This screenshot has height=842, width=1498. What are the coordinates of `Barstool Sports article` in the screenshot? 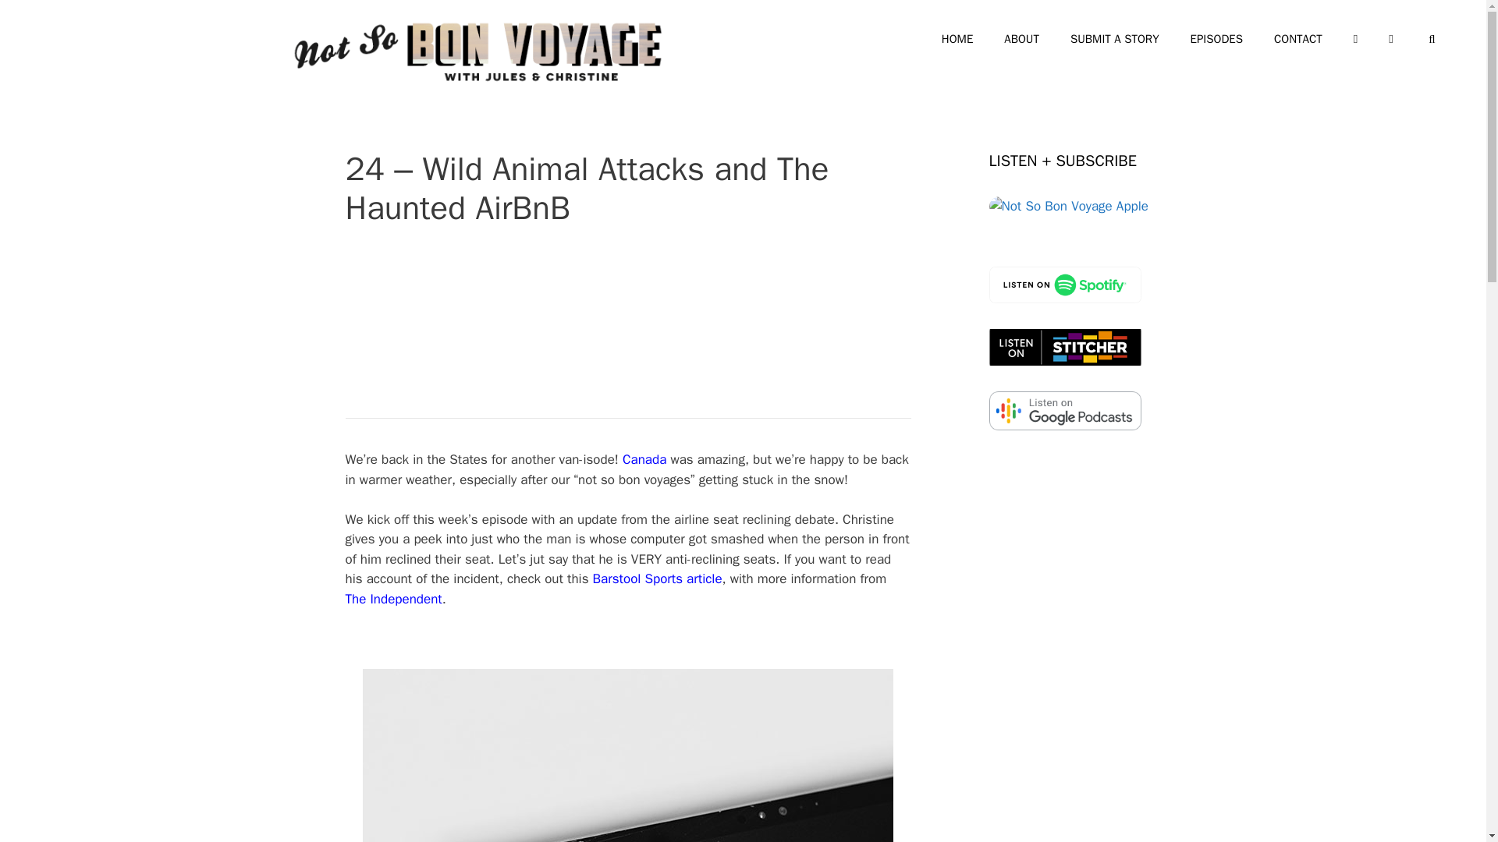 It's located at (657, 578).